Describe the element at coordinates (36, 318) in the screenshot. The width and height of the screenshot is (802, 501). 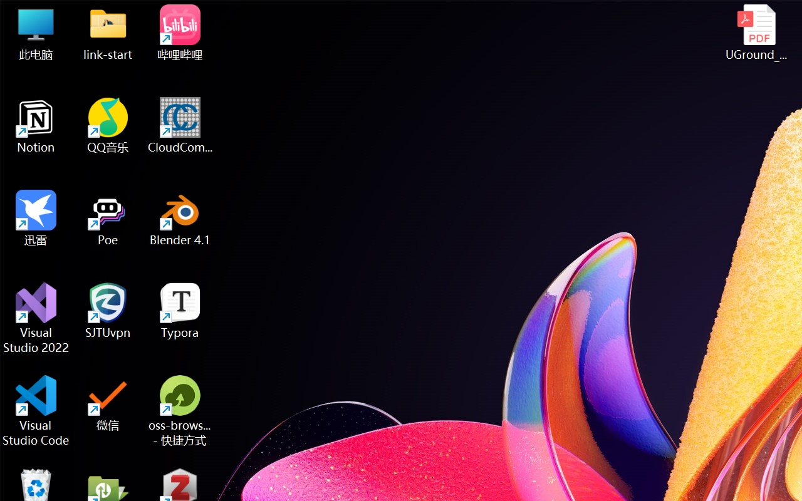
I see `Visual Studio 2022` at that location.